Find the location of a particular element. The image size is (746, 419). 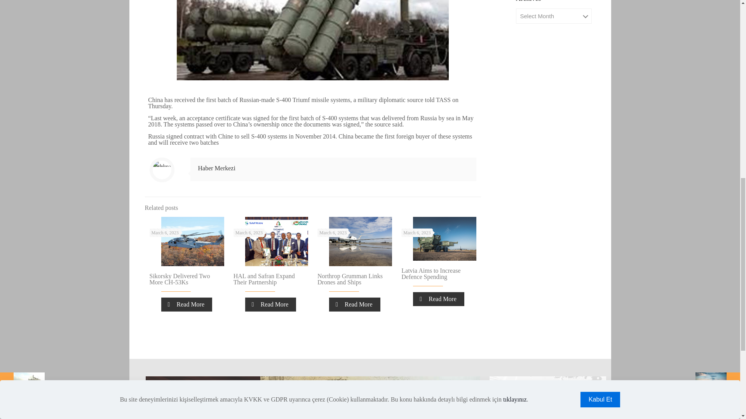

Read More is located at coordinates (354, 304).